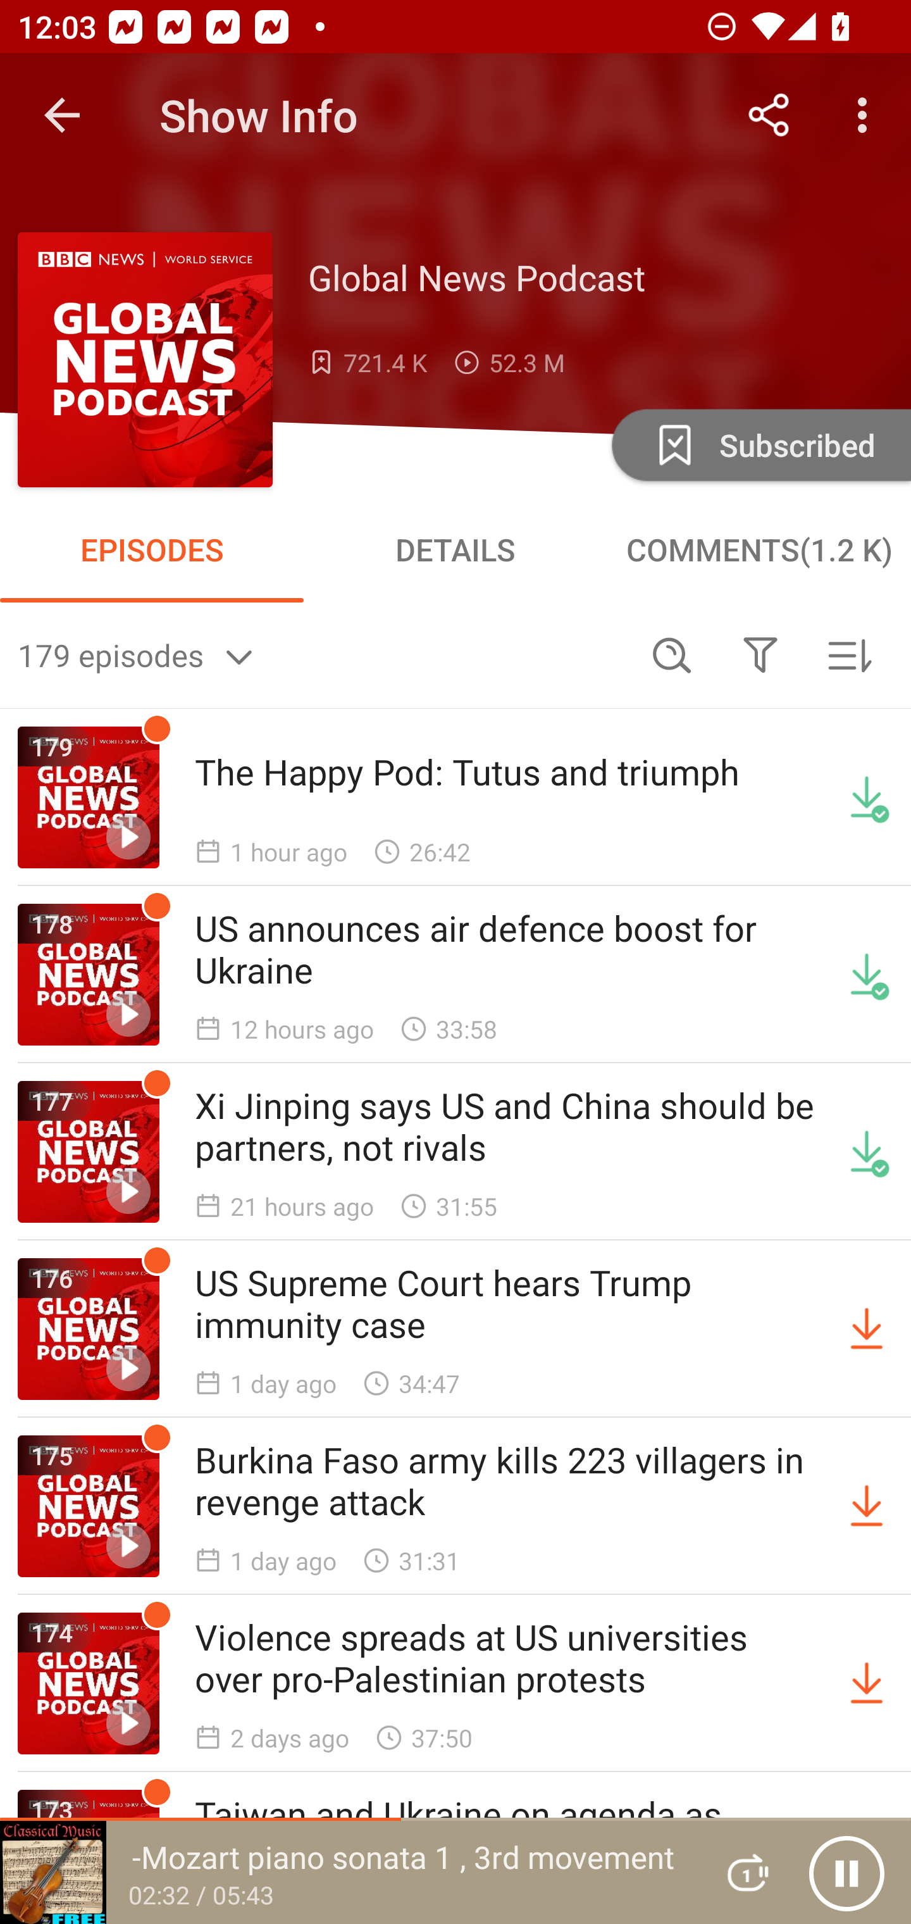 The width and height of the screenshot is (911, 1924). I want to click on Share, so click(769, 115).